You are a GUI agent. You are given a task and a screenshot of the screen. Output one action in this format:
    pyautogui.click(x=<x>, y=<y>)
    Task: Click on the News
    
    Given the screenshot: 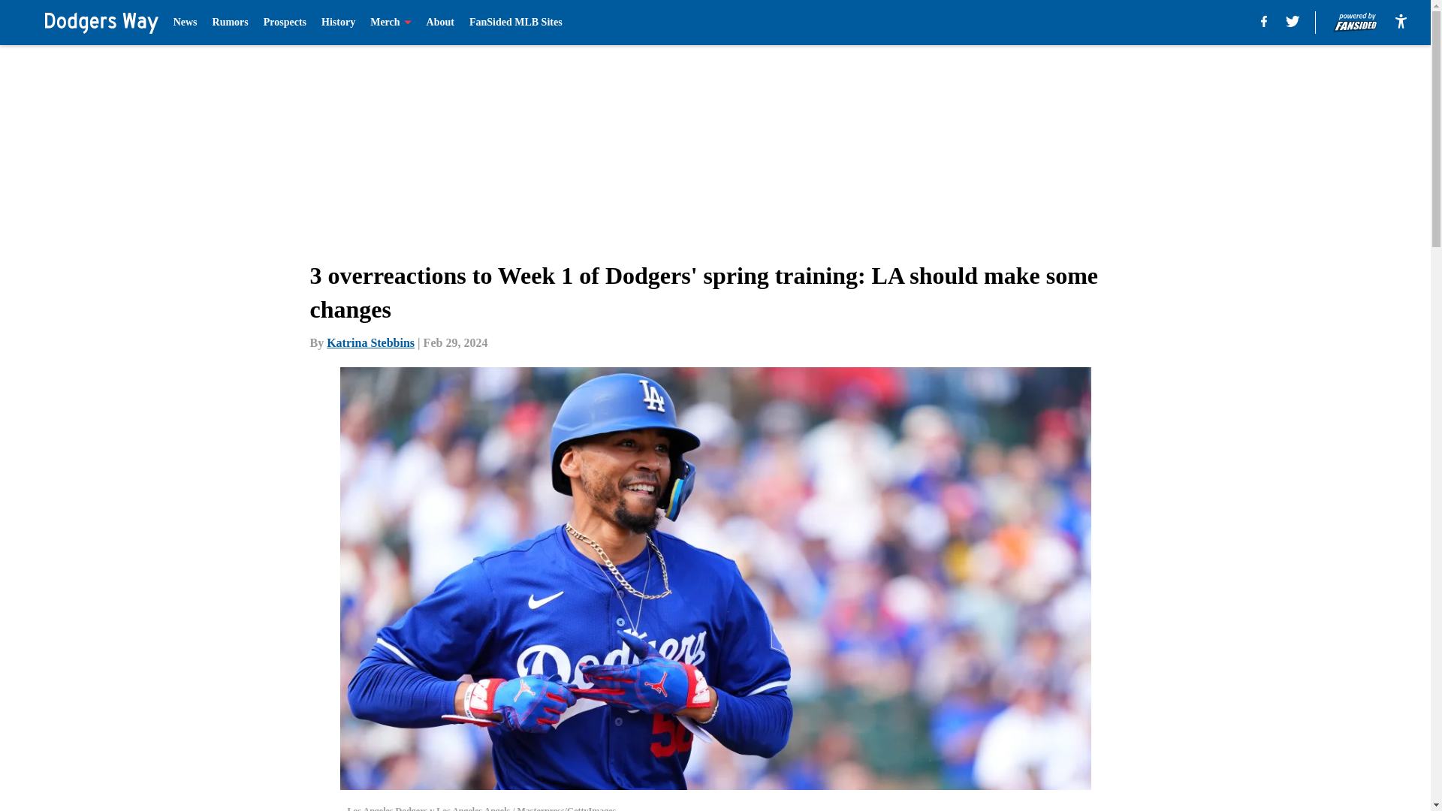 What is the action you would take?
    pyautogui.click(x=185, y=23)
    